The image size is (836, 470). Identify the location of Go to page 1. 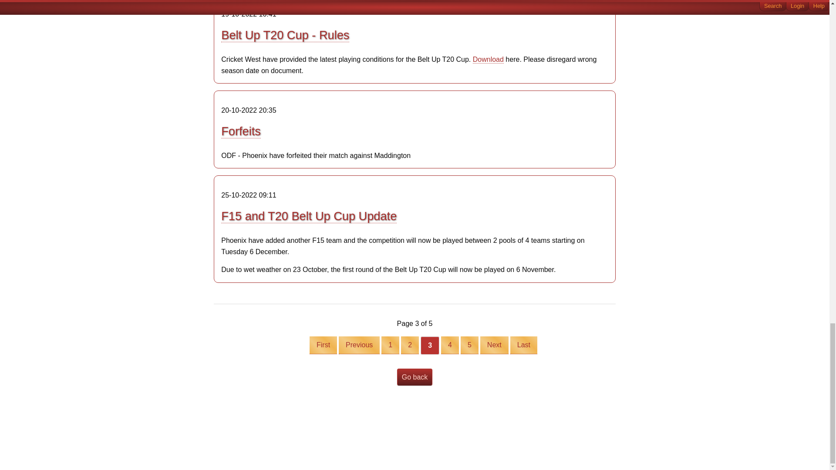
(390, 346).